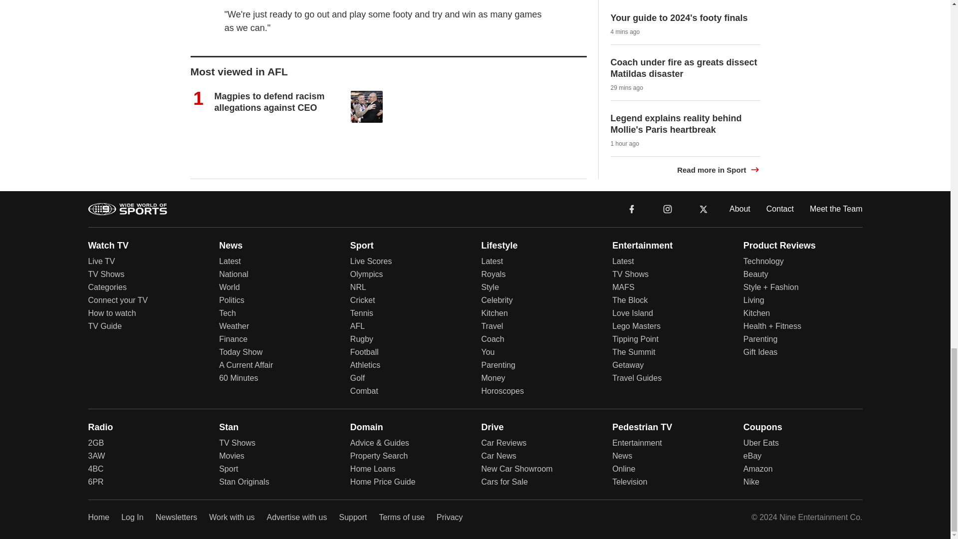 This screenshot has width=958, height=539. Describe the element at coordinates (780, 209) in the screenshot. I see `Contact` at that location.